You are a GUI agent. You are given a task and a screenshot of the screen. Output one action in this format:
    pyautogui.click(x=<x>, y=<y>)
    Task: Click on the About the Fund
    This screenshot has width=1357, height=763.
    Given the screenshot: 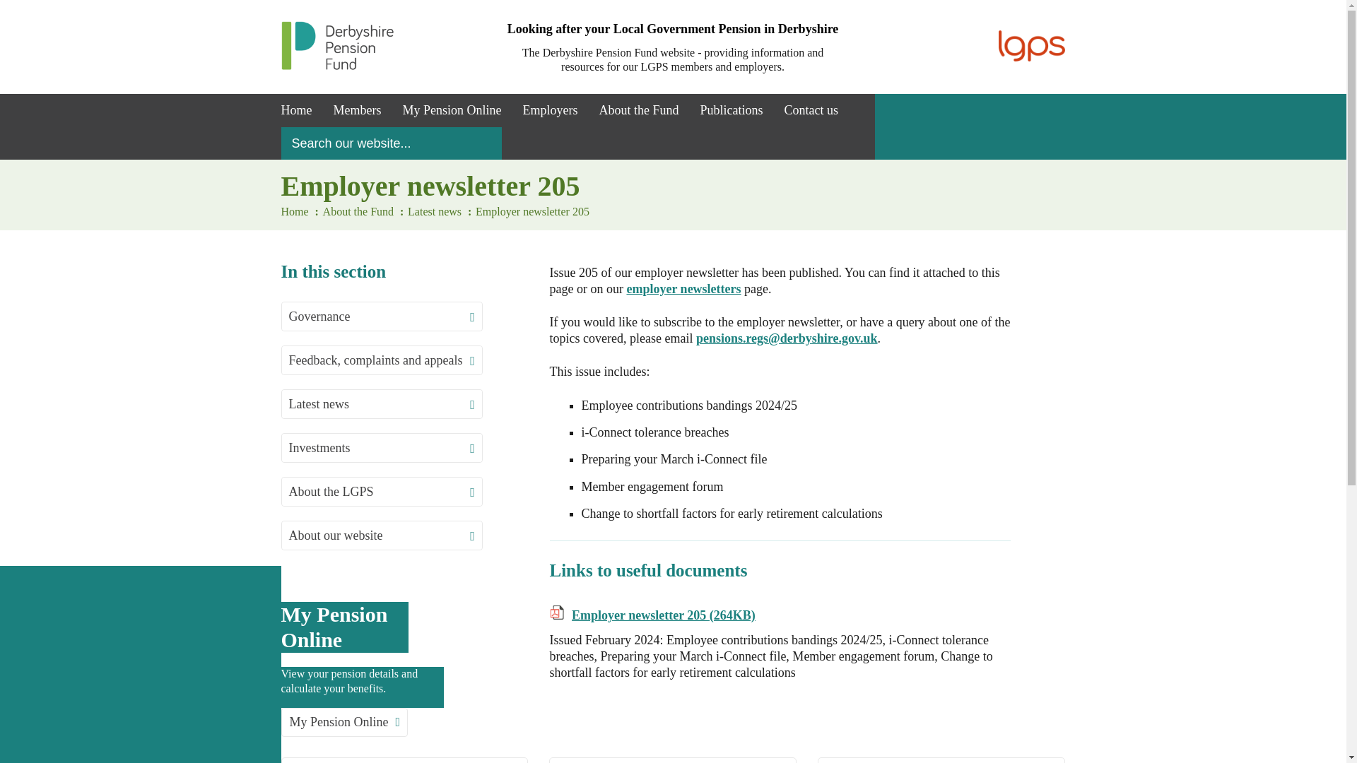 What is the action you would take?
    pyautogui.click(x=638, y=110)
    